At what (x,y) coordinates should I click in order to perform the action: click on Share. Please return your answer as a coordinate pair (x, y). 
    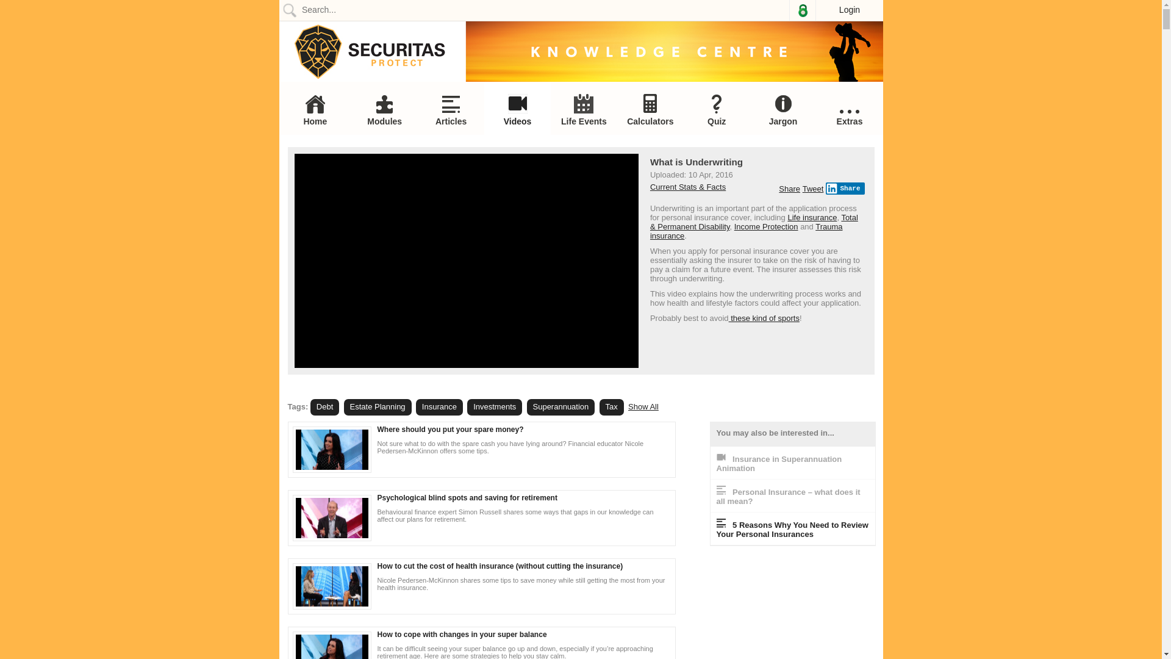
    Looking at the image, I should click on (845, 189).